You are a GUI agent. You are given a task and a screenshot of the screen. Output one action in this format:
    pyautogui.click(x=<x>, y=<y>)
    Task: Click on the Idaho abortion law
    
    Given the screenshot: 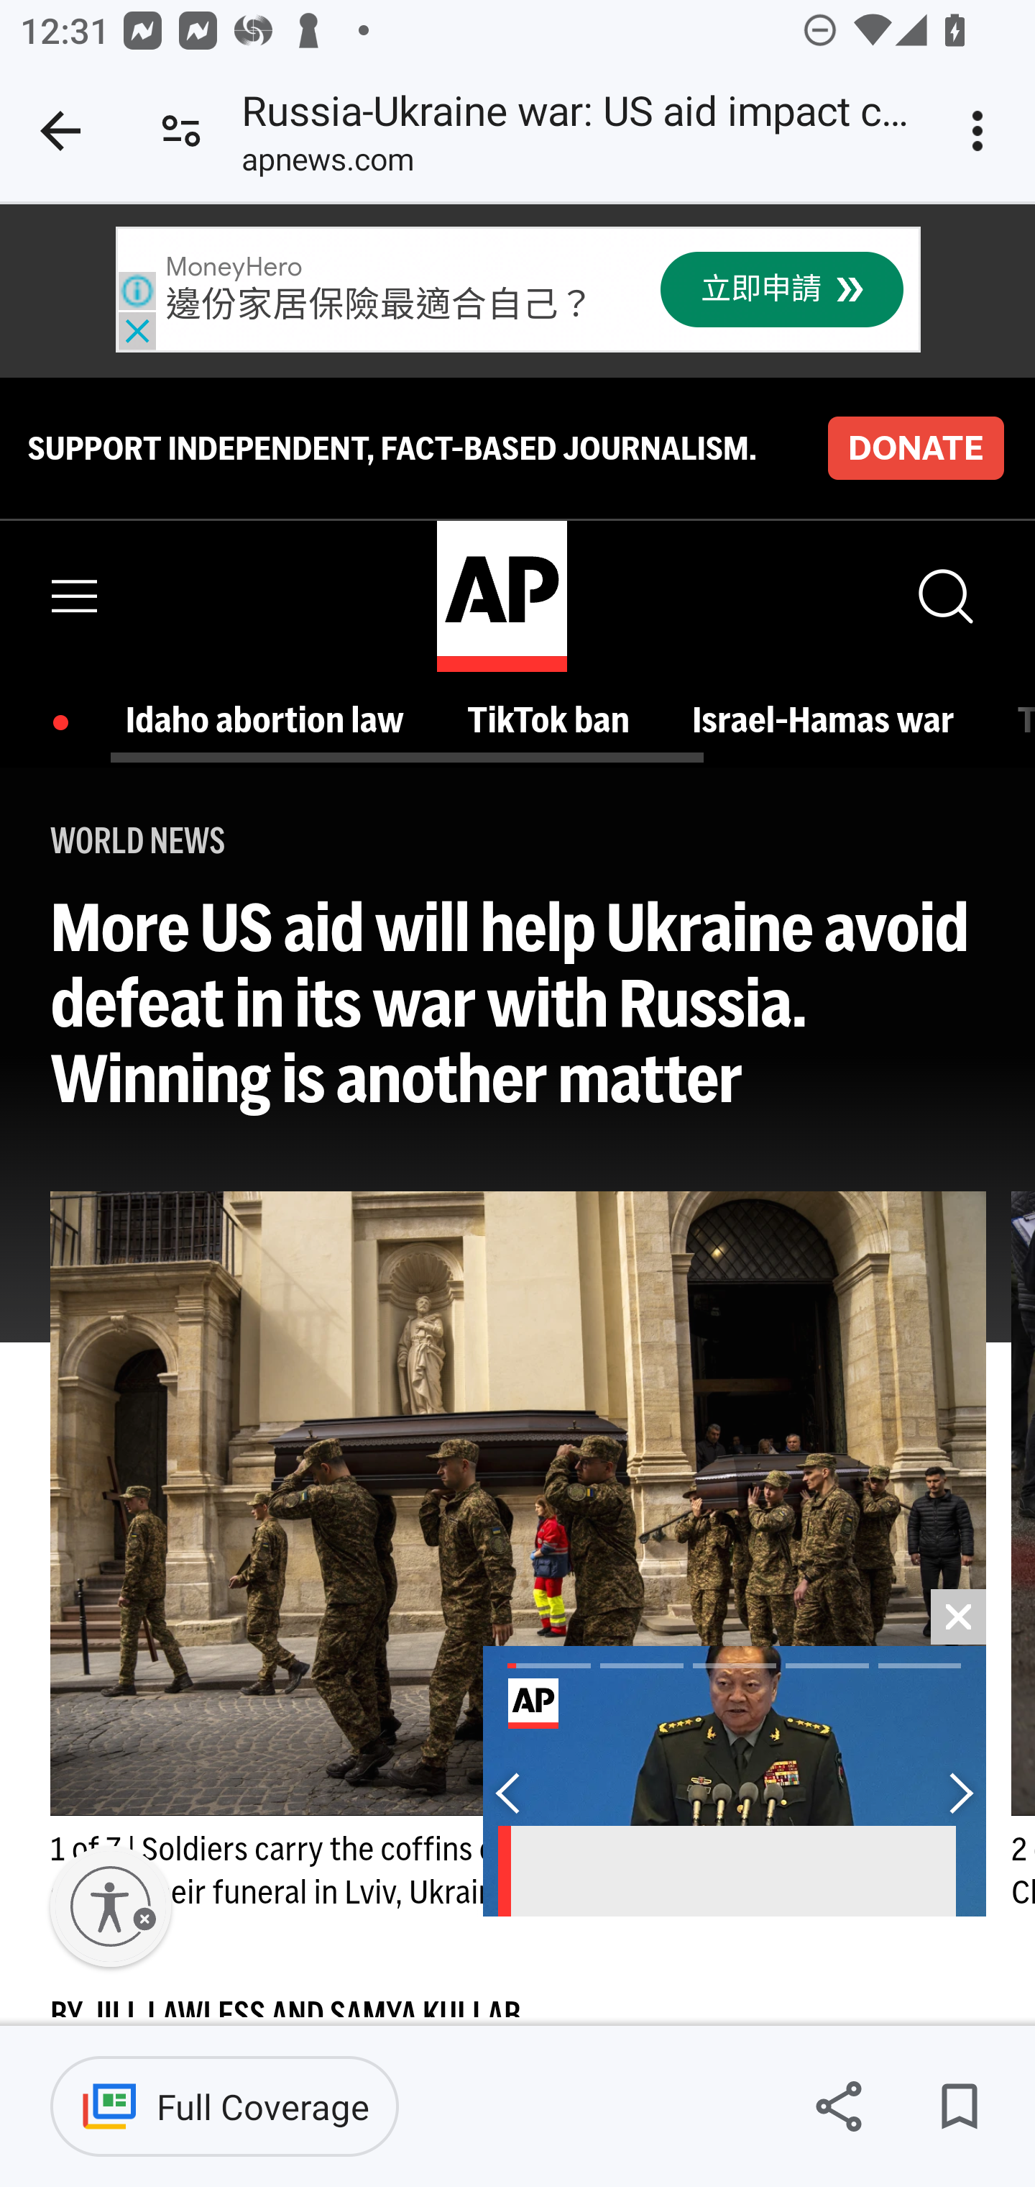 What is the action you would take?
    pyautogui.click(x=272, y=720)
    